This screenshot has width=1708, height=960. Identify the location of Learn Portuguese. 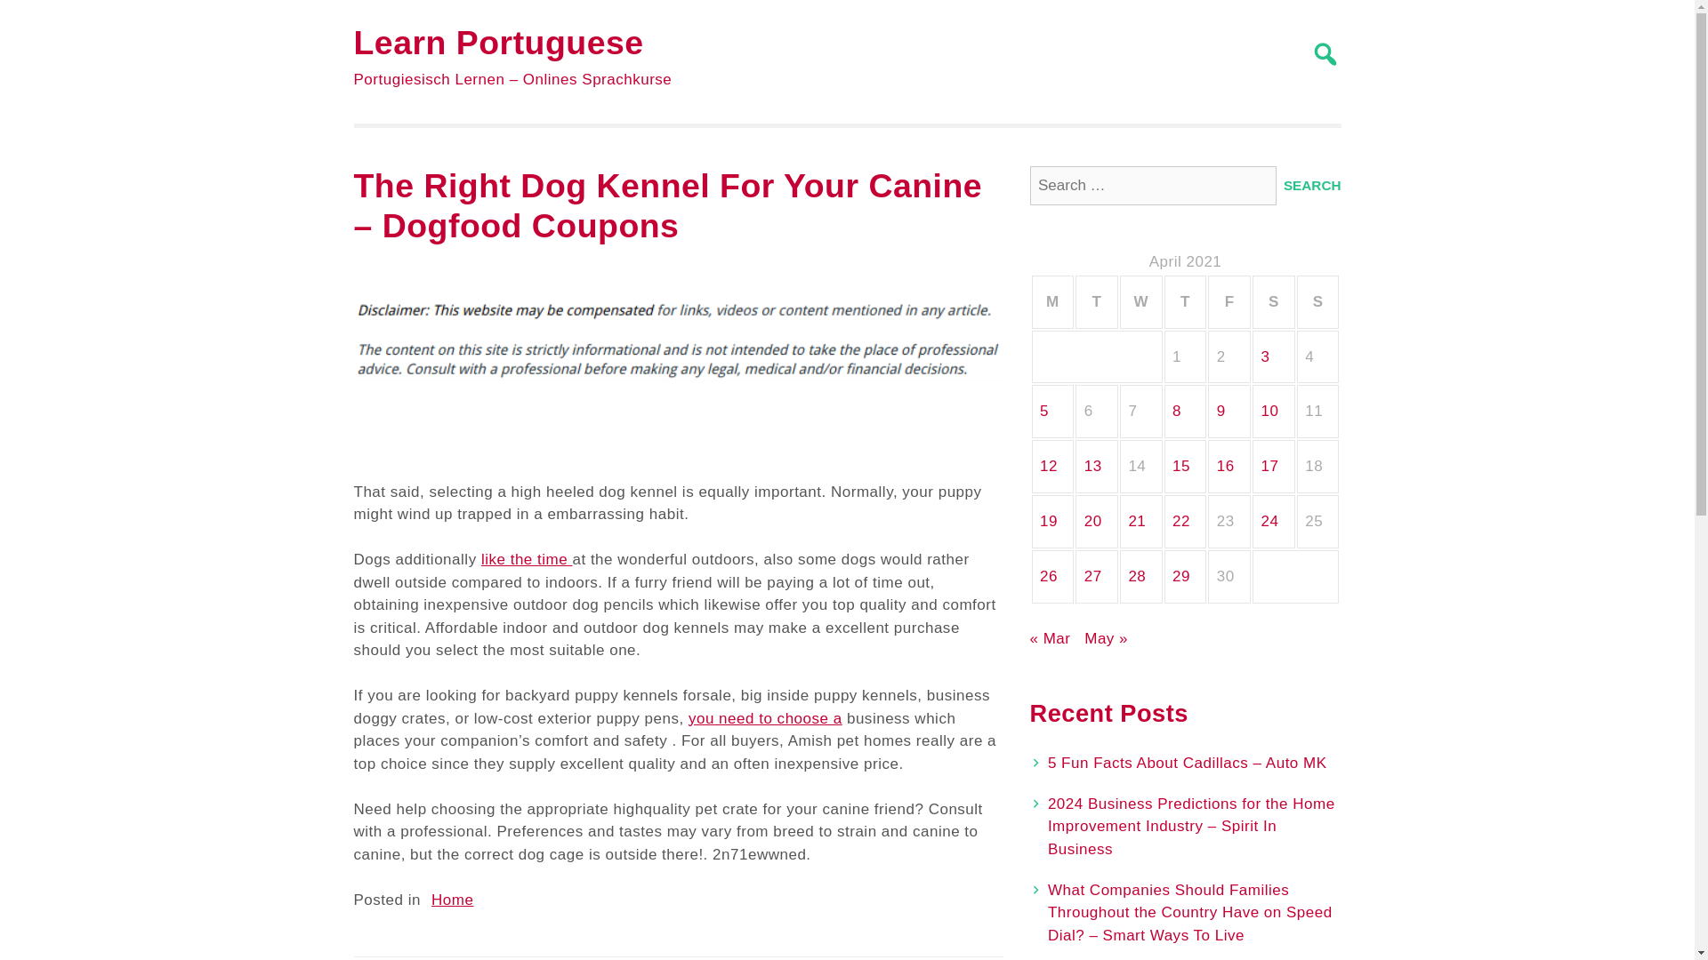
(498, 43).